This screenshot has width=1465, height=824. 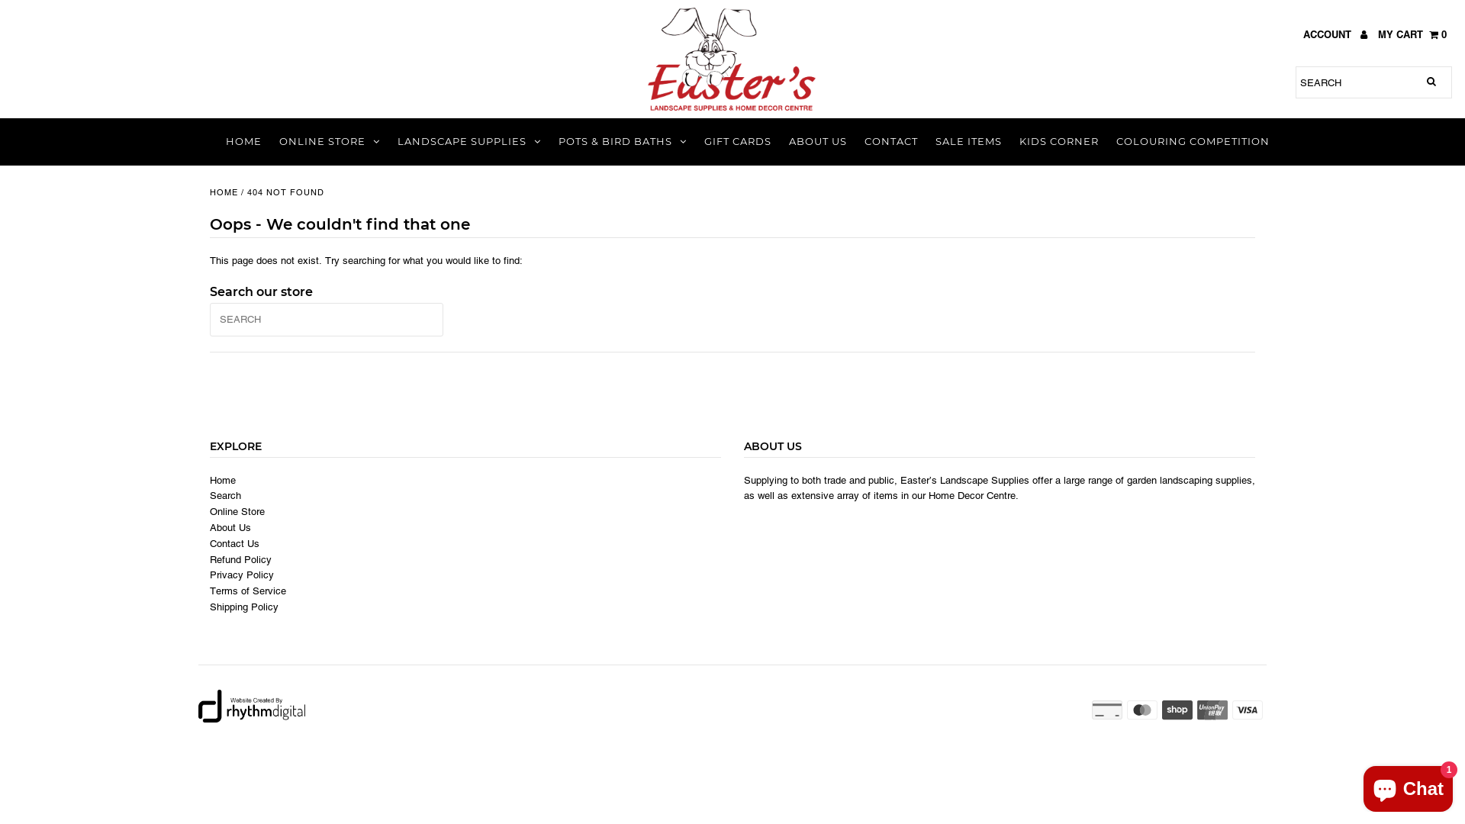 What do you see at coordinates (623, 142) in the screenshot?
I see `POTS & BIRD BATHS` at bounding box center [623, 142].